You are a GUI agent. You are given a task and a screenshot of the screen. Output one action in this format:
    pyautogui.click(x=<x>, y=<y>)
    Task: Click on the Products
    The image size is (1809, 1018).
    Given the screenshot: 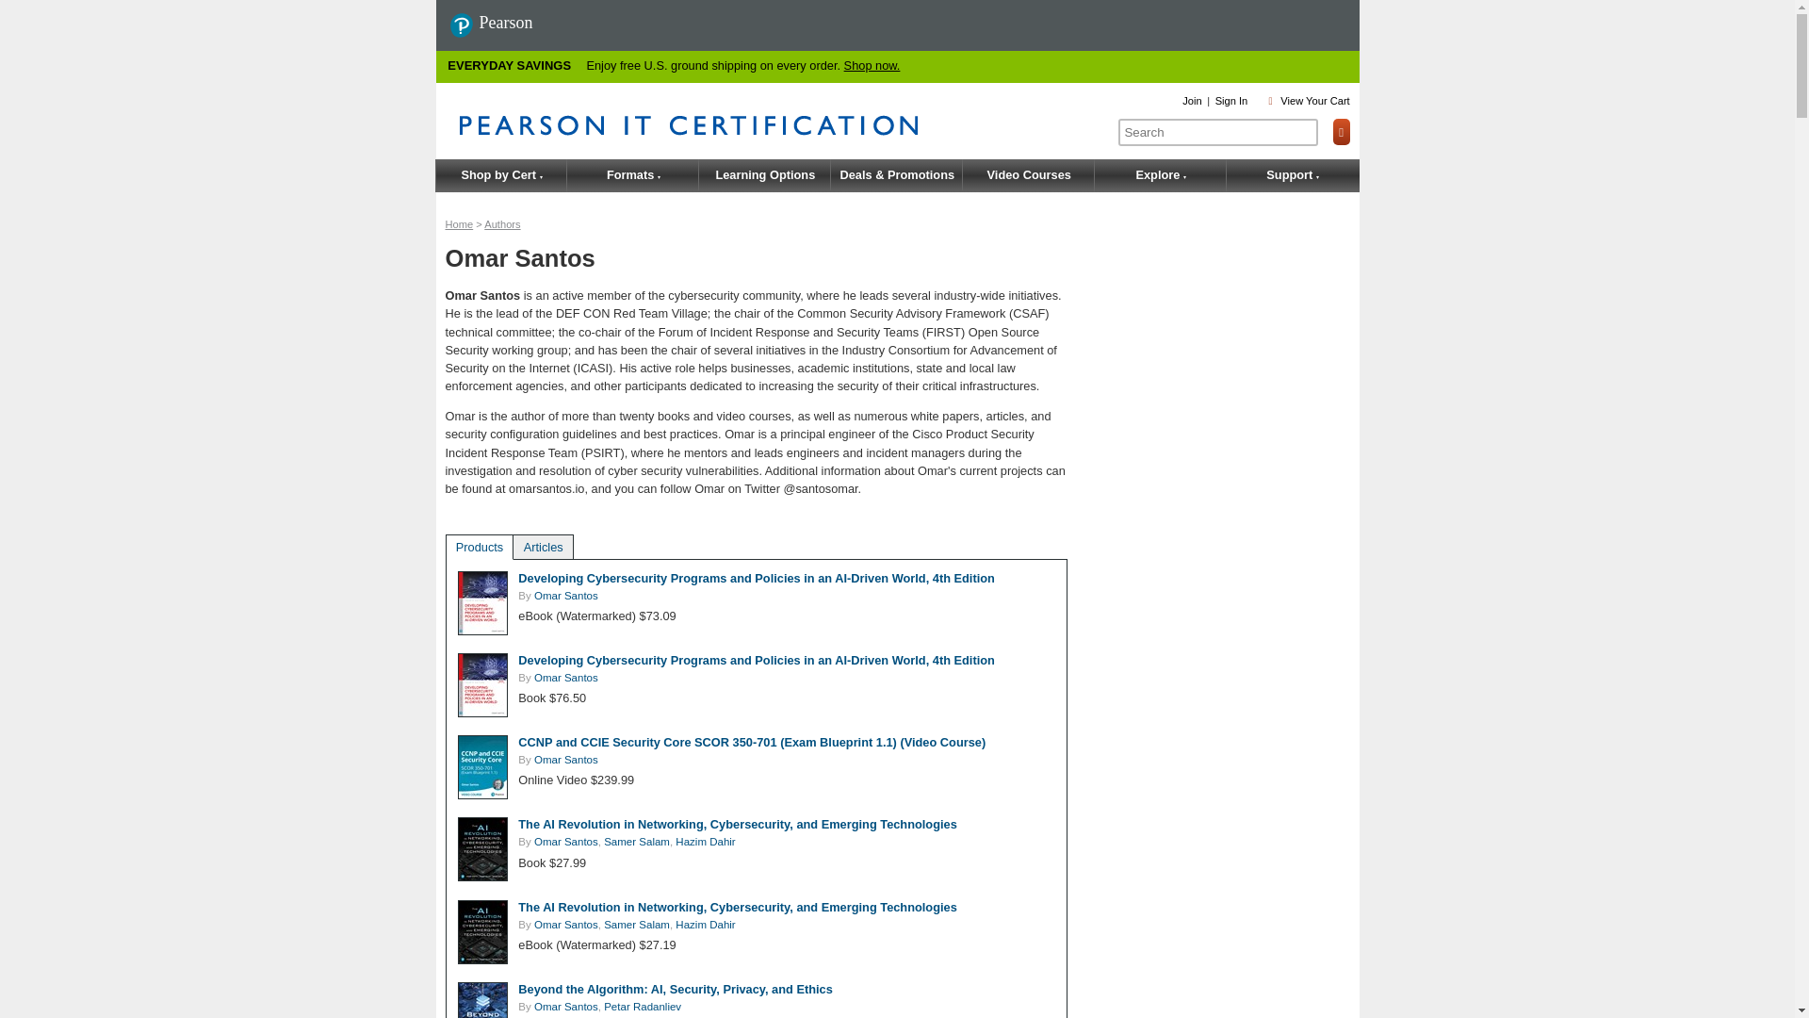 What is the action you would take?
    pyautogui.click(x=480, y=547)
    